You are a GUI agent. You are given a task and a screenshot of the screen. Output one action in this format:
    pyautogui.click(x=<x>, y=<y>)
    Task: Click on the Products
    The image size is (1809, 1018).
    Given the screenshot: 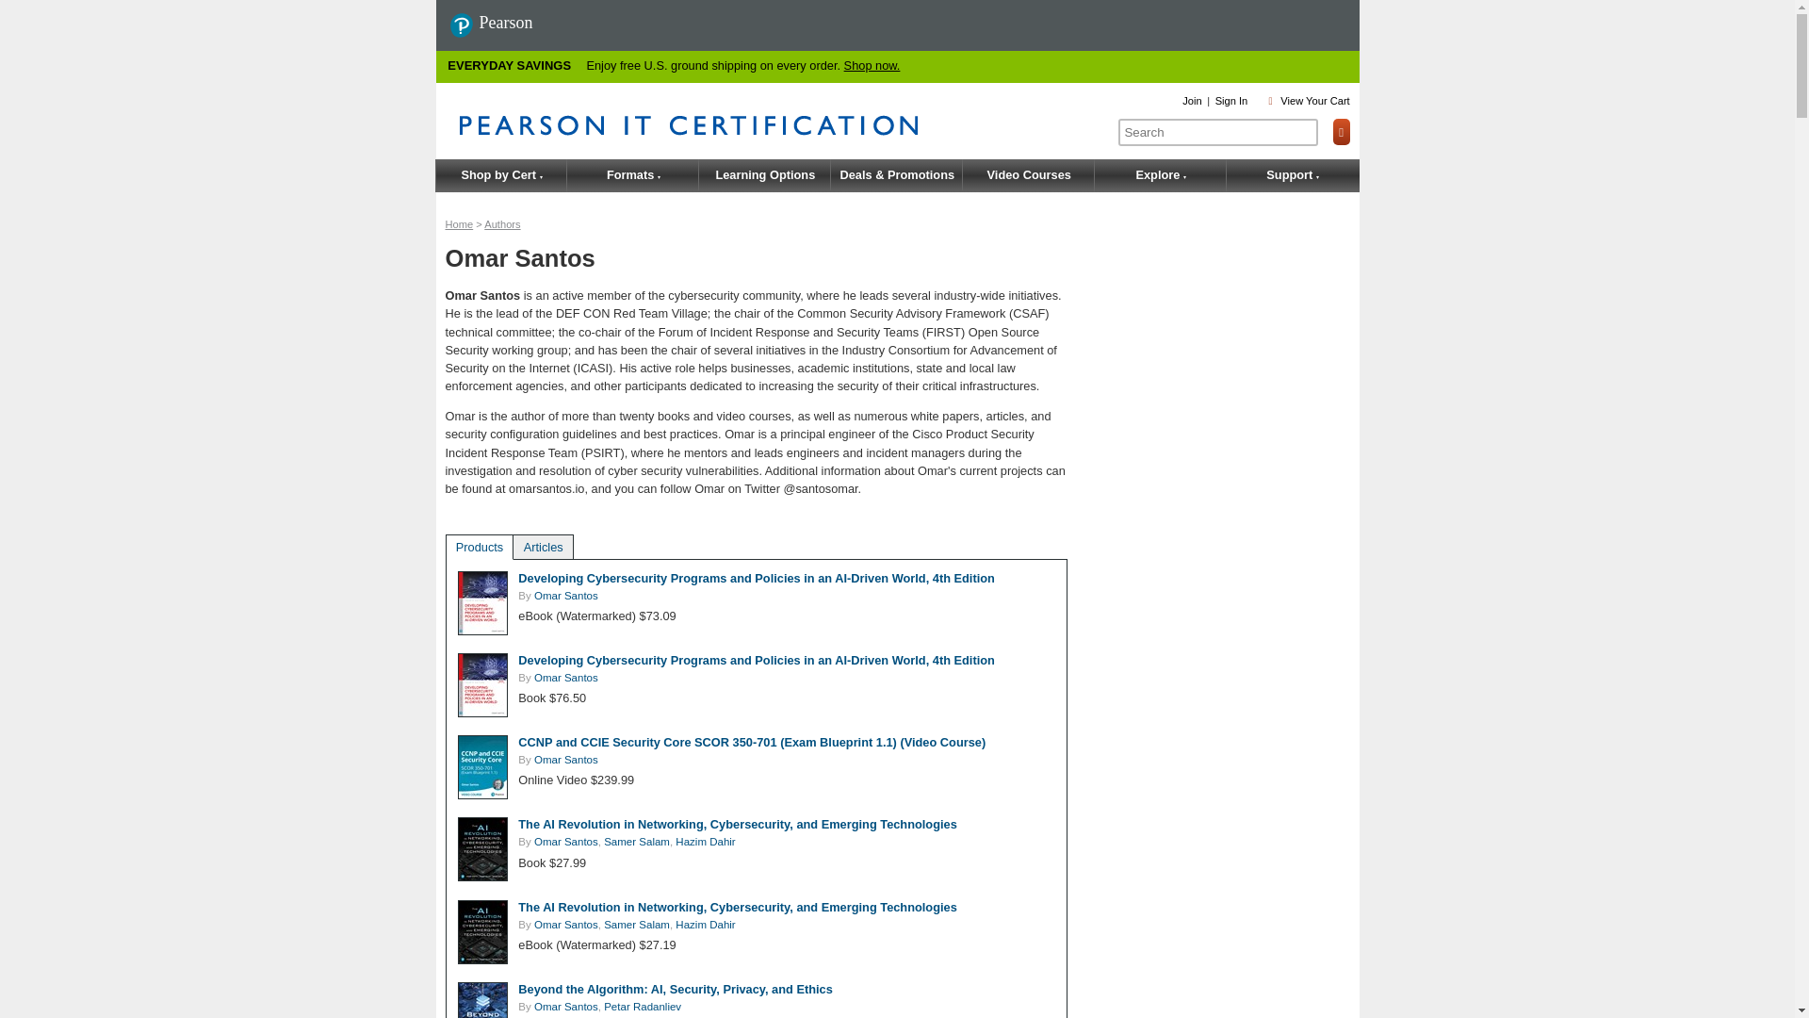 What is the action you would take?
    pyautogui.click(x=480, y=547)
    